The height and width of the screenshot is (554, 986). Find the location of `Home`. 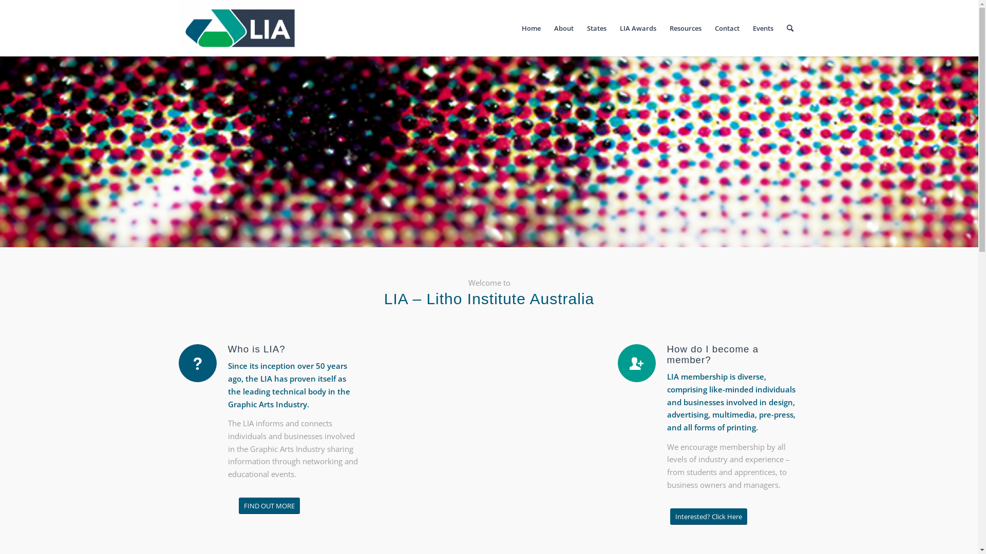

Home is located at coordinates (531, 28).